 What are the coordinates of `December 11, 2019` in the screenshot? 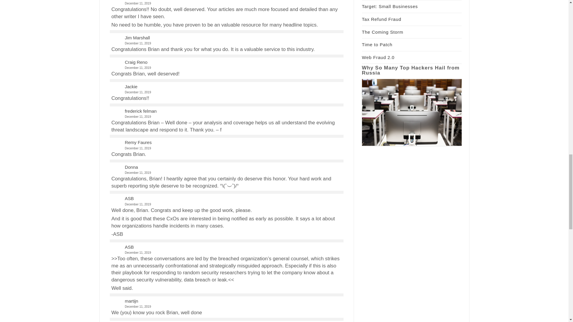 It's located at (226, 92).